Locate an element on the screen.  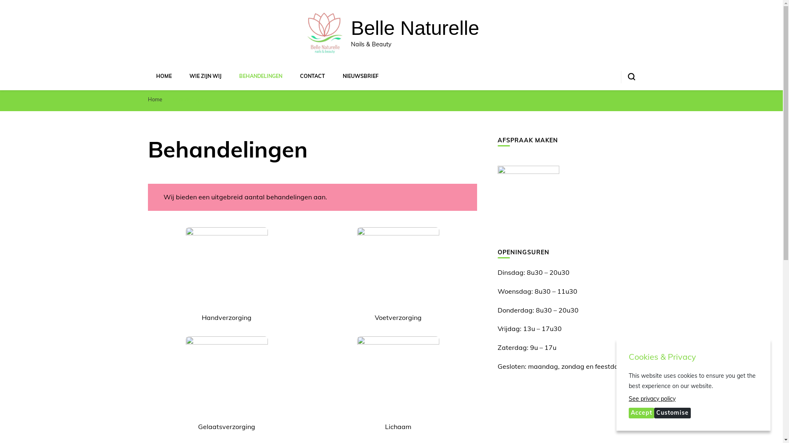
See privacy policy is located at coordinates (694, 400).